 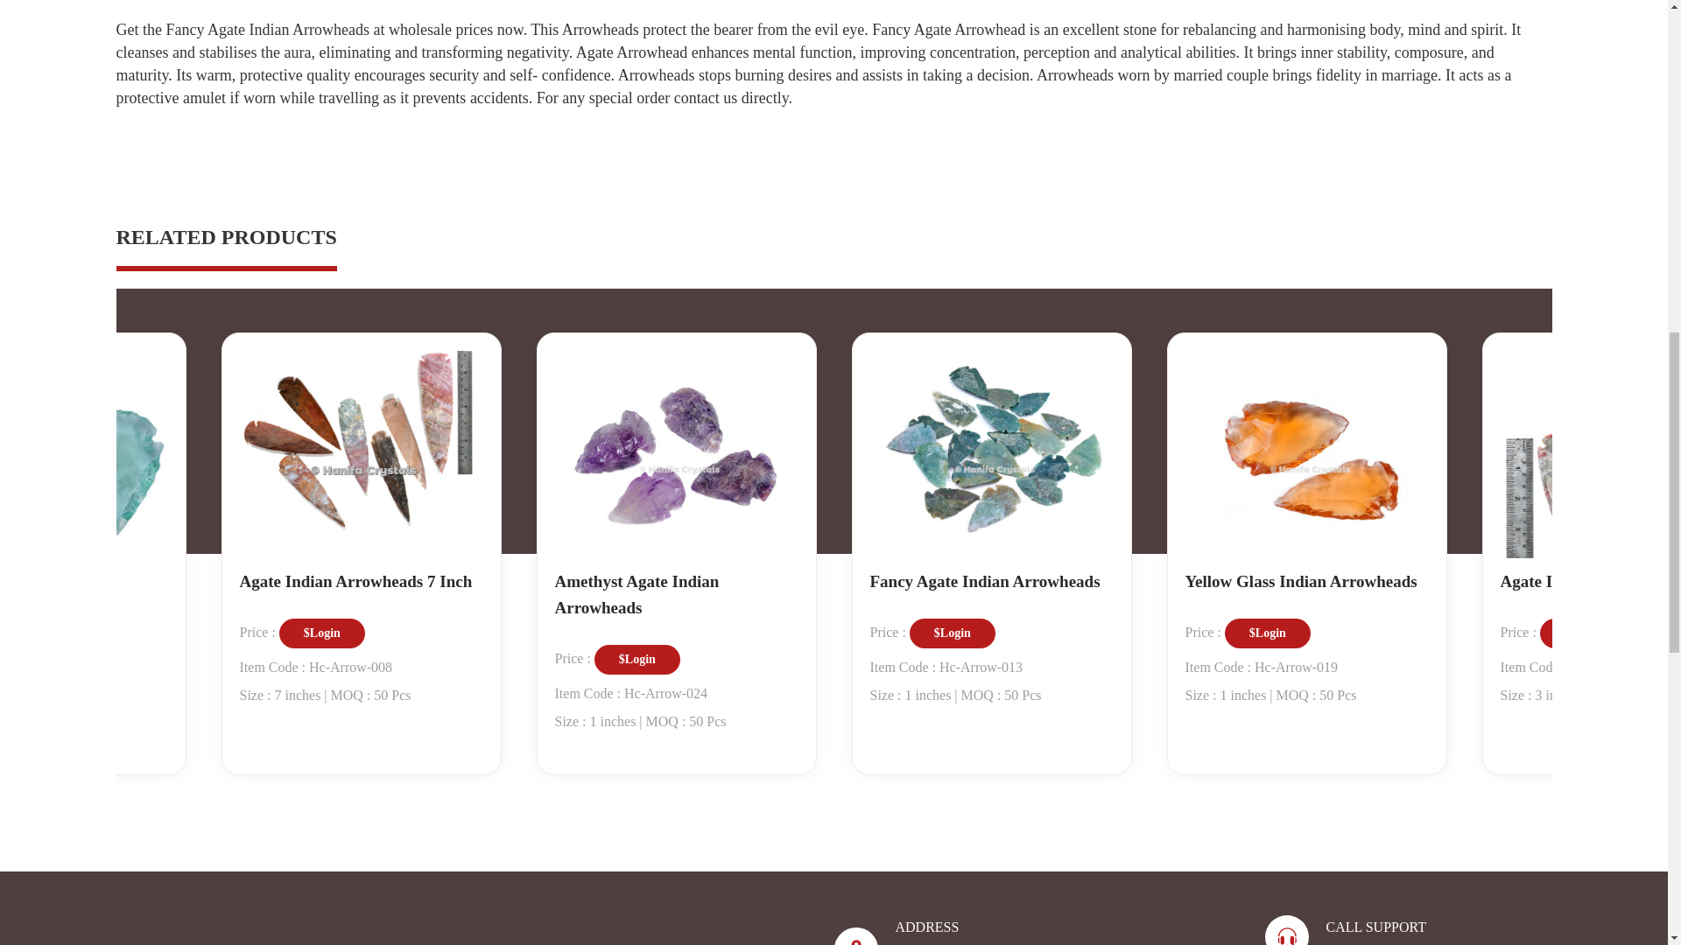 What do you see at coordinates (84, 590) in the screenshot?
I see `Aqua Marine Glass Indian Arrowheads` at bounding box center [84, 590].